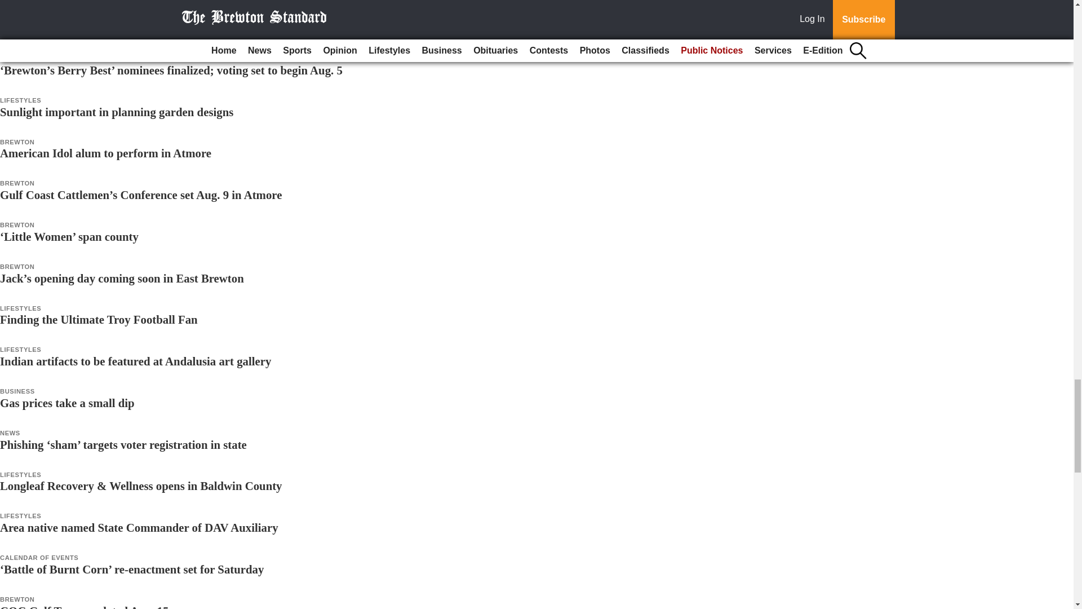 Image resolution: width=1082 pixels, height=609 pixels. I want to click on Area native named State Commander of DAV Auxiliary, so click(139, 528).